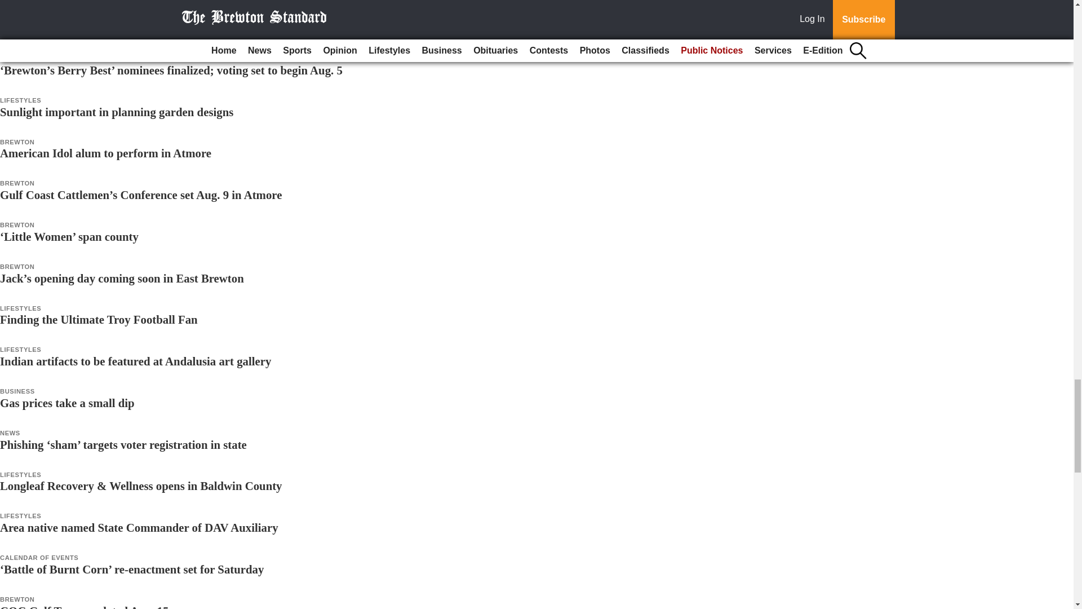 Image resolution: width=1082 pixels, height=609 pixels. I want to click on Area native named State Commander of DAV Auxiliary, so click(139, 528).